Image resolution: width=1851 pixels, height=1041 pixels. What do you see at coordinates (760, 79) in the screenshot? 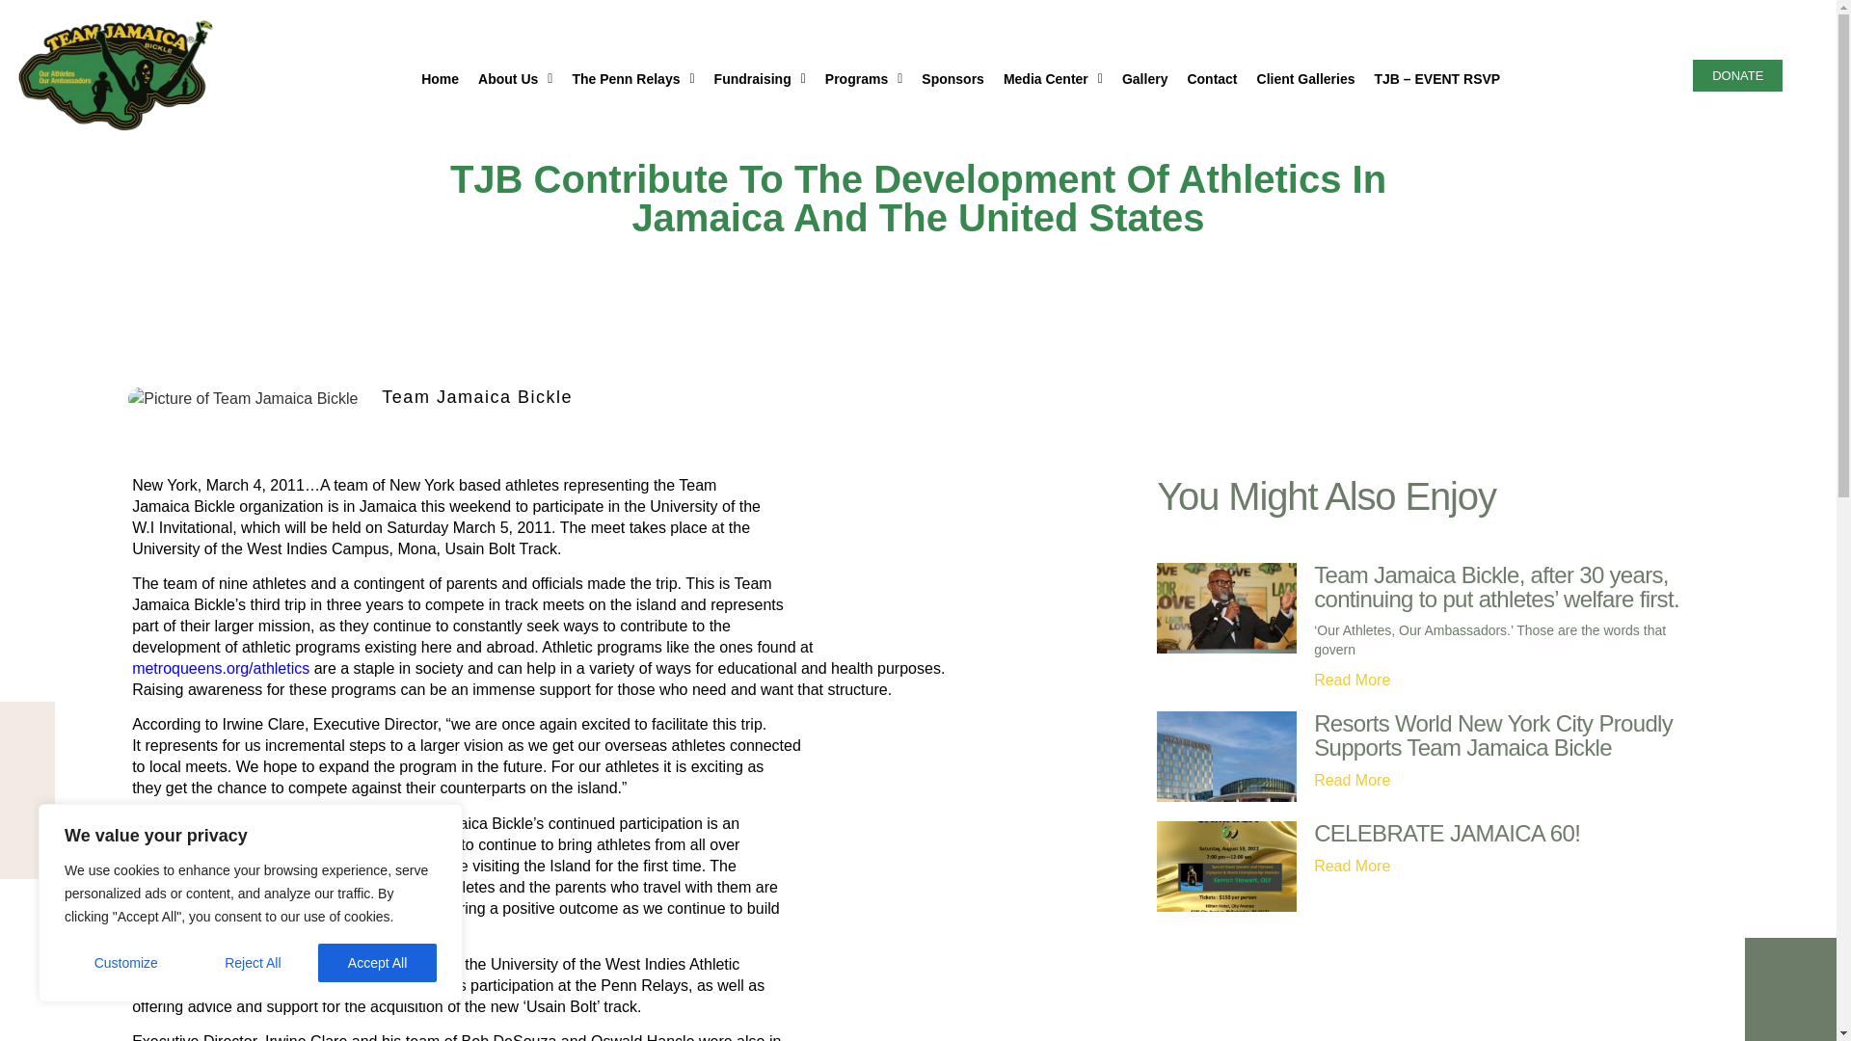
I see `Fundraising` at bounding box center [760, 79].